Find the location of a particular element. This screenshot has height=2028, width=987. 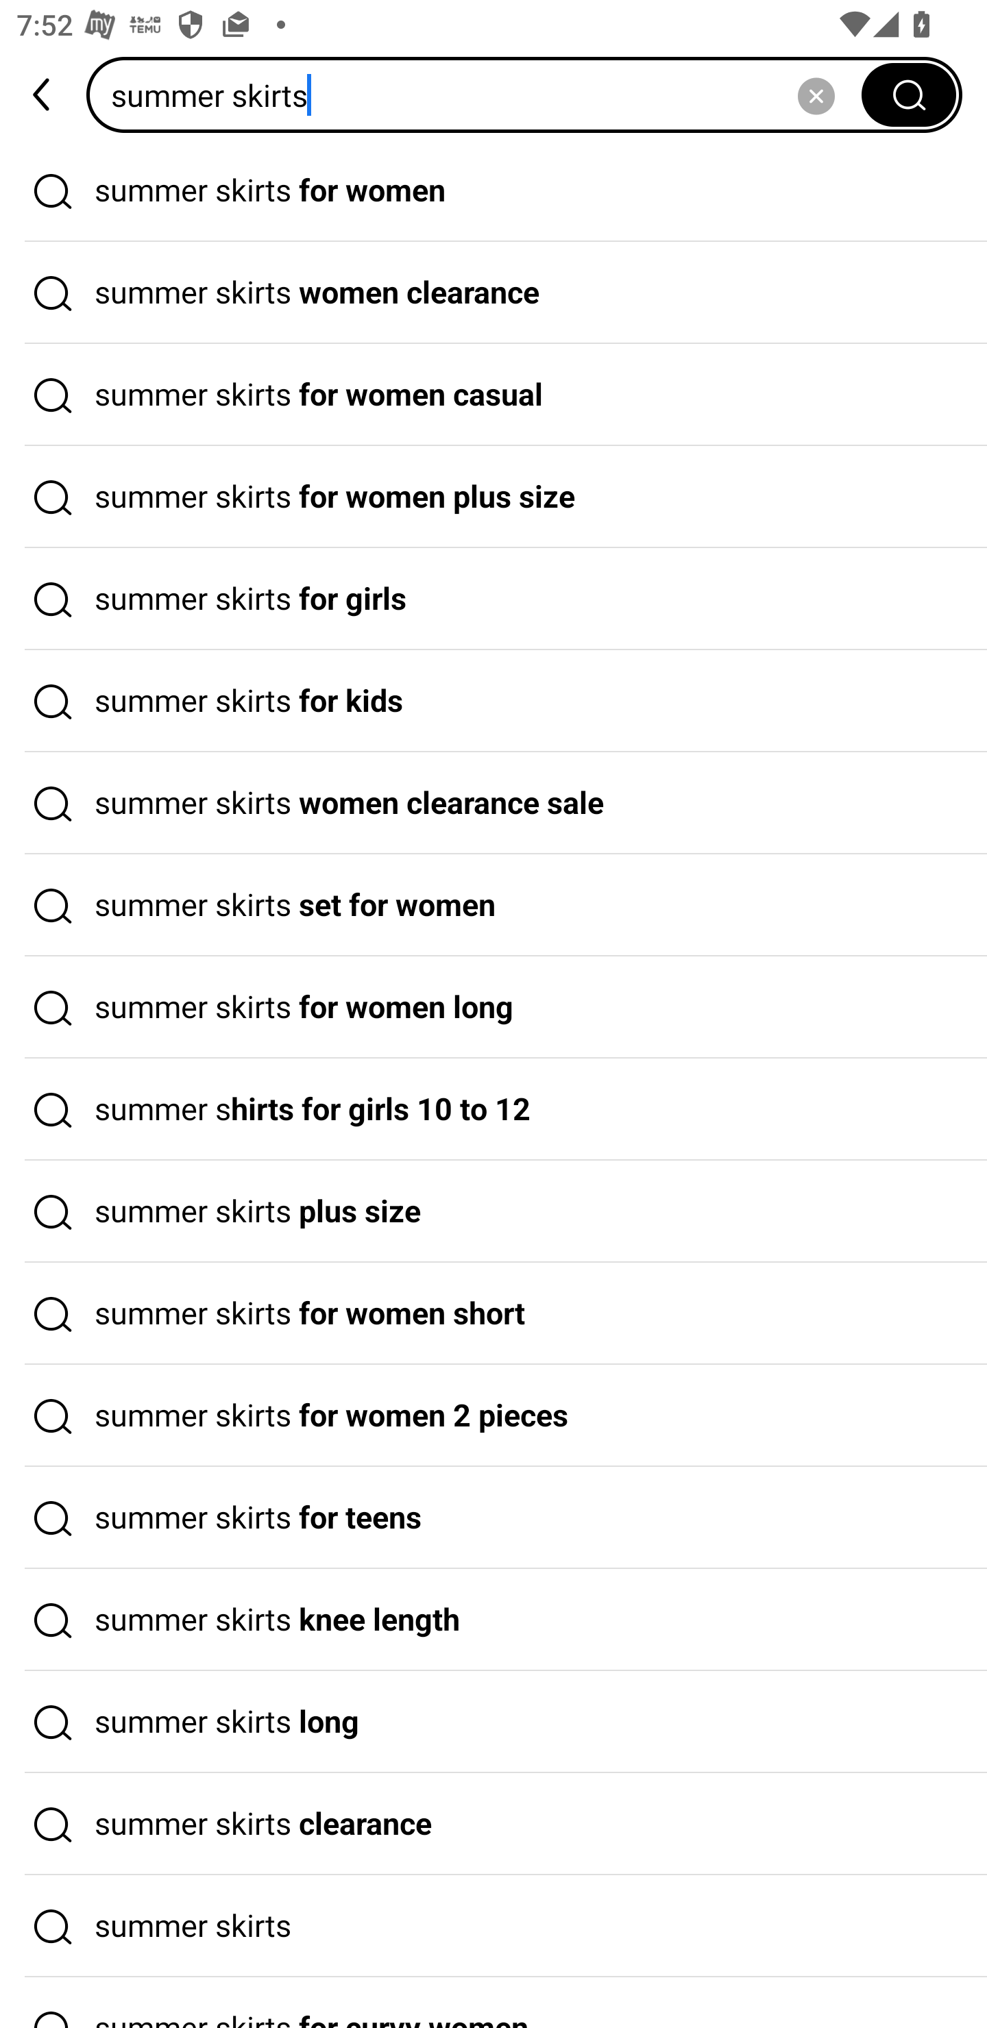

summer shirts for girls 10 to 12 is located at coordinates (493, 1109).